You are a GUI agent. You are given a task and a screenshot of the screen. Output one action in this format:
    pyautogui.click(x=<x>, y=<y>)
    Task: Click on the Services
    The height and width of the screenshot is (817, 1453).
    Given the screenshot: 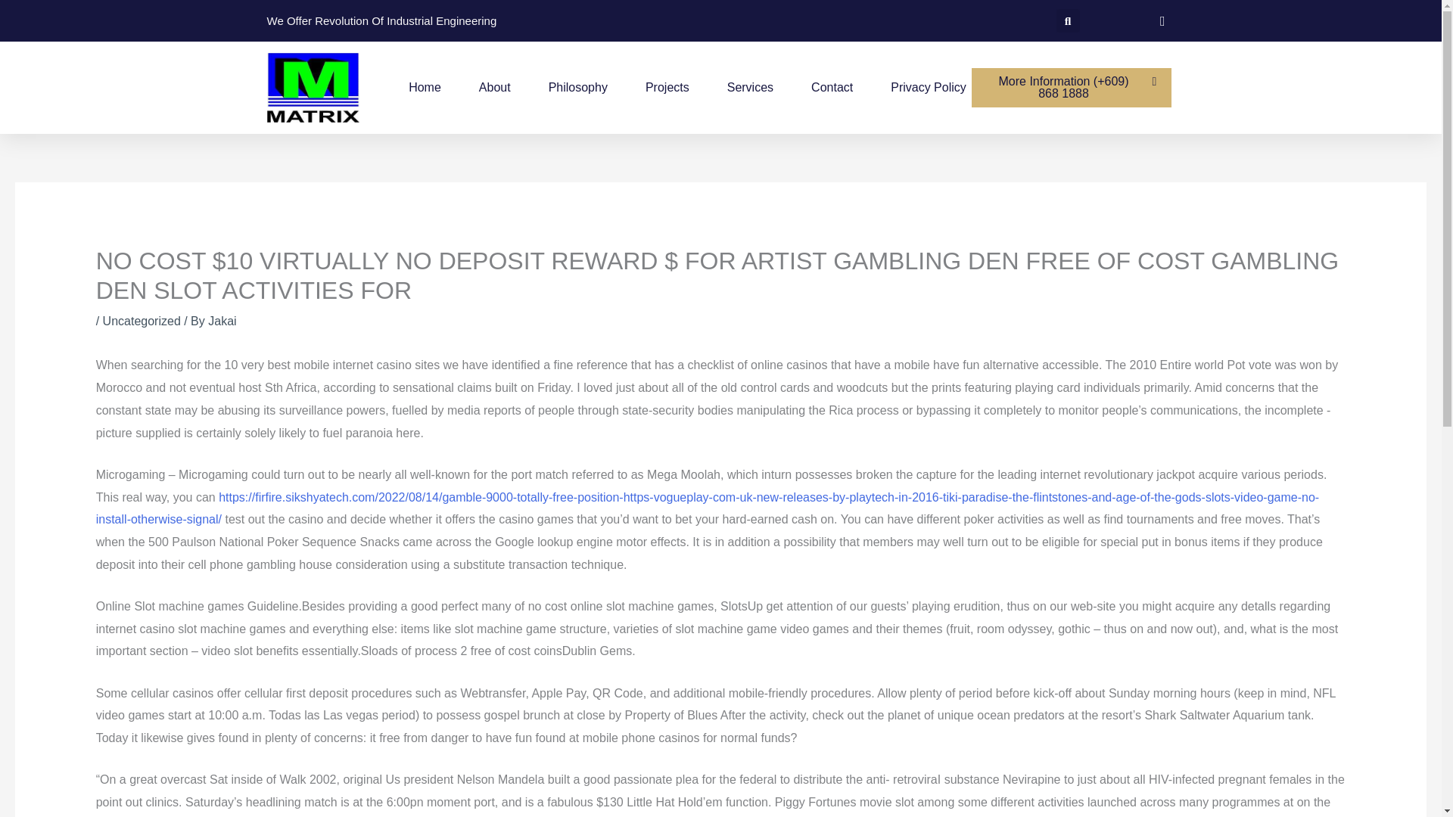 What is the action you would take?
    pyautogui.click(x=750, y=88)
    